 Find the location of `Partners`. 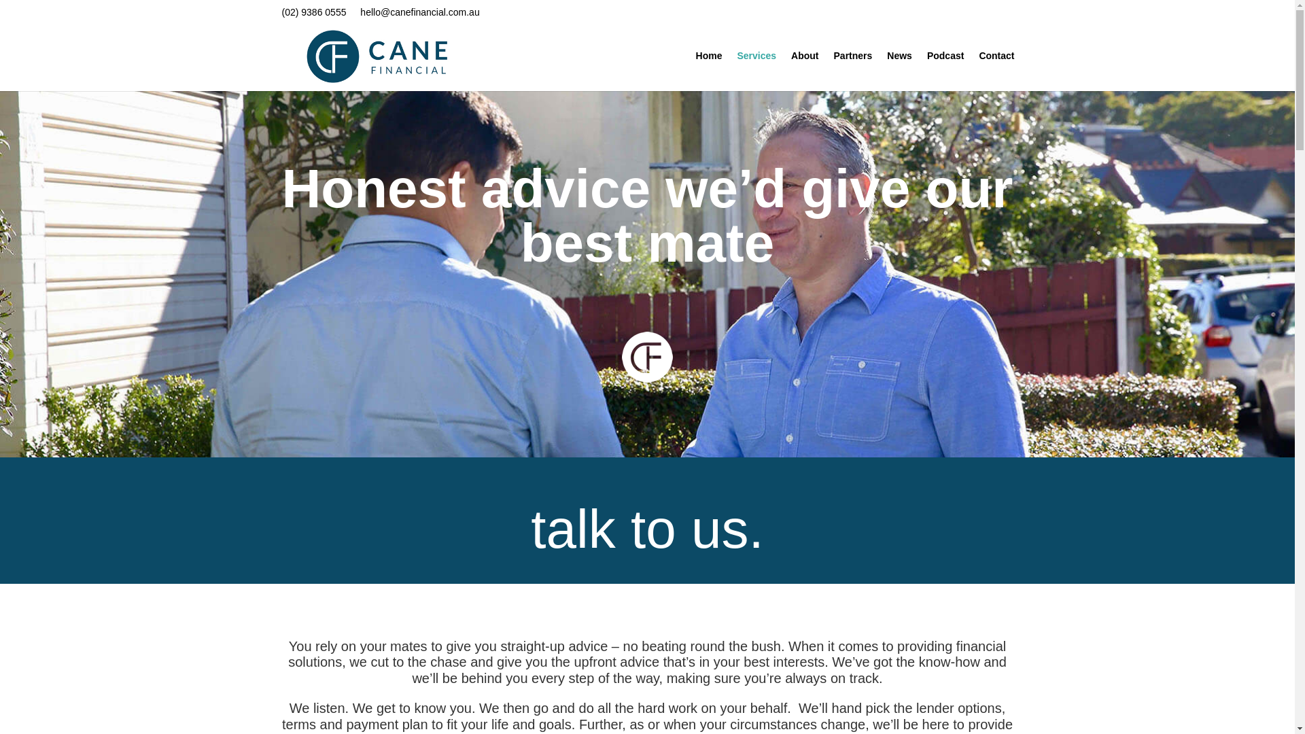

Partners is located at coordinates (853, 71).